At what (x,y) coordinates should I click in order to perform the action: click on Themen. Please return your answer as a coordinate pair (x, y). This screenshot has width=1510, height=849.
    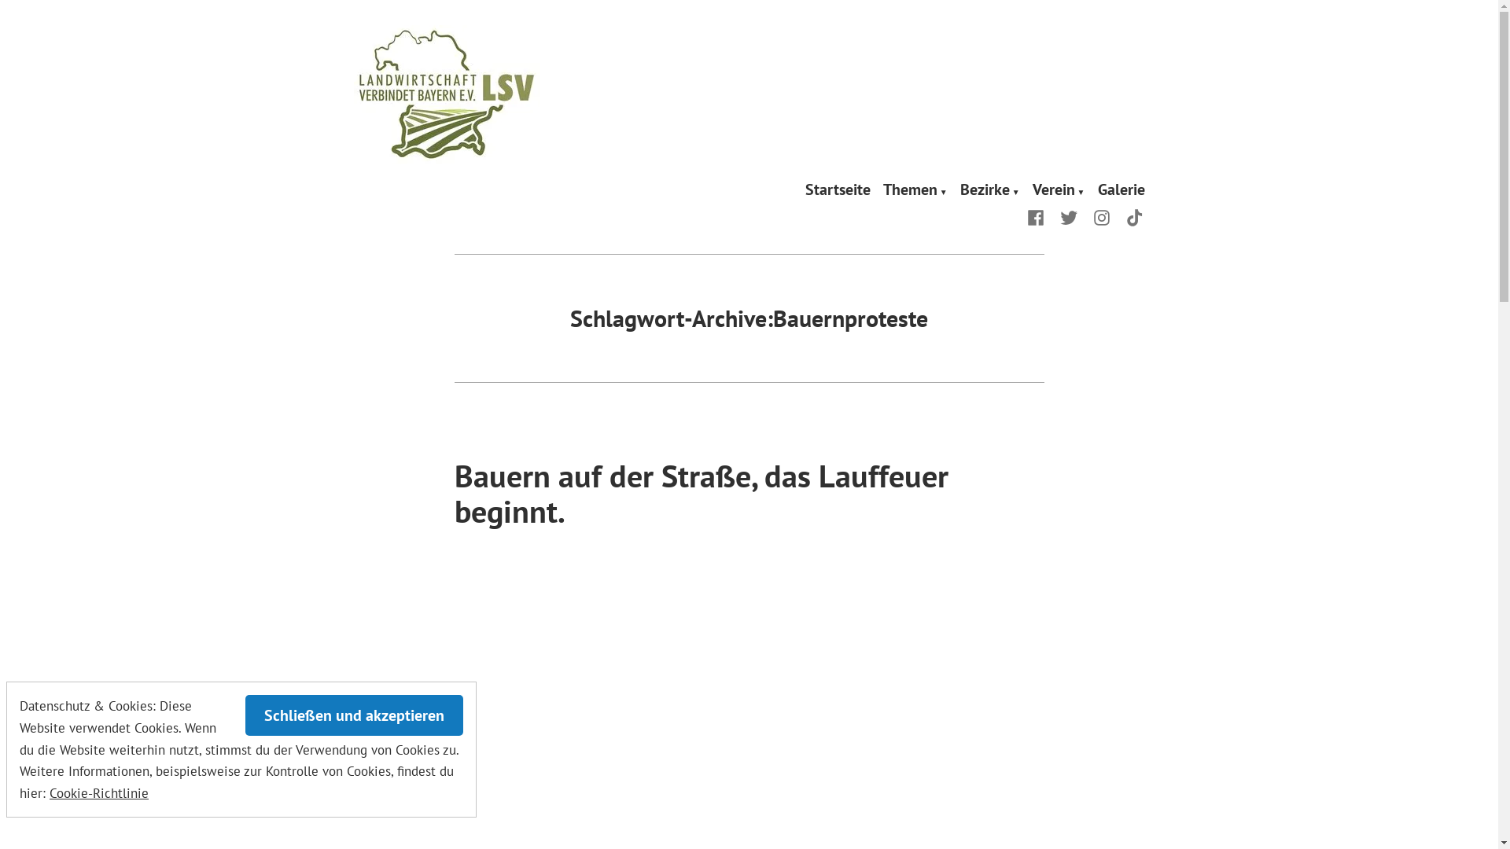
    Looking at the image, I should click on (915, 190).